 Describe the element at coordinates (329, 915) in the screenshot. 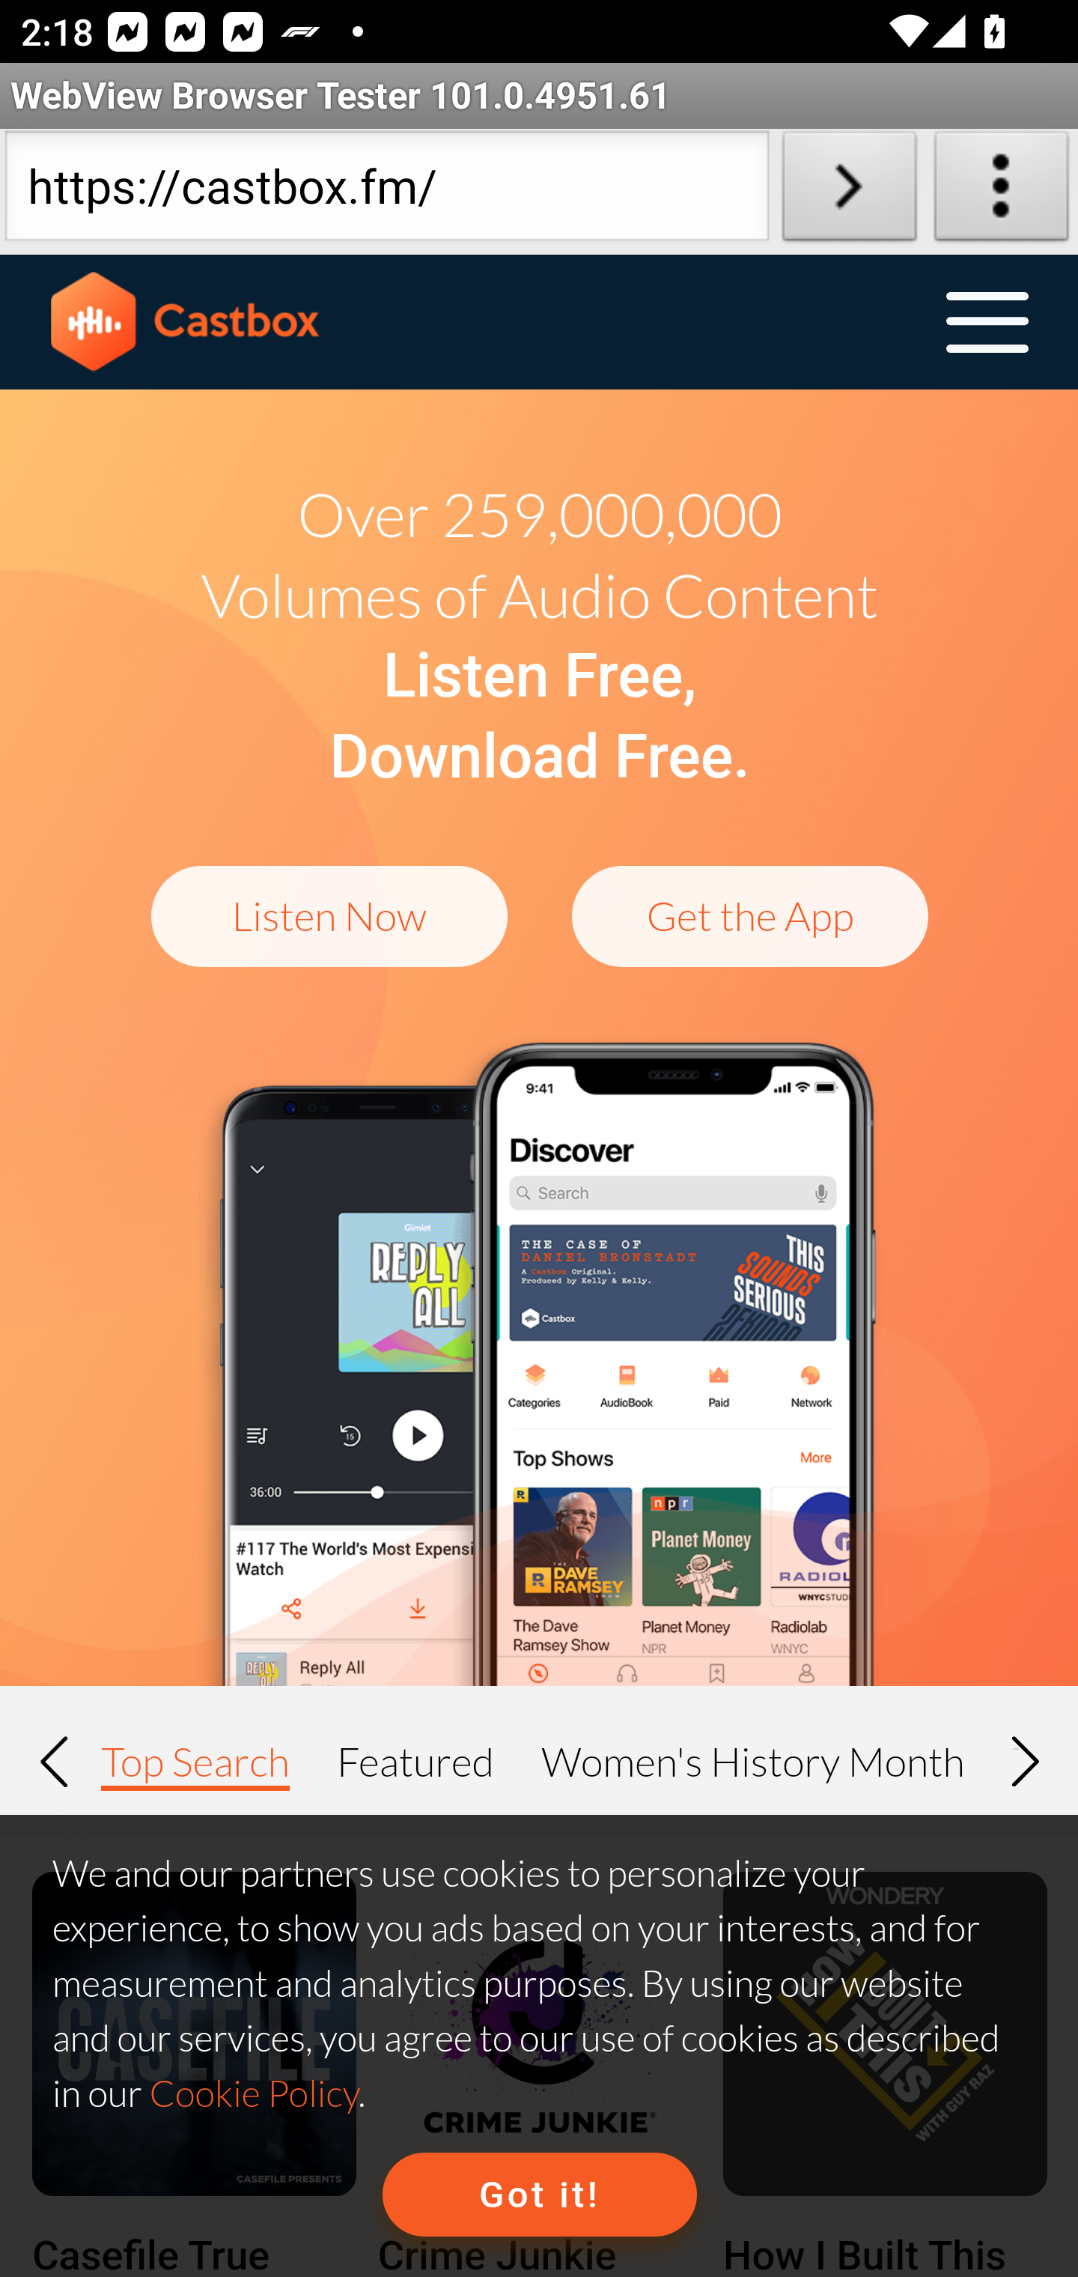

I see `Listen Now` at that location.